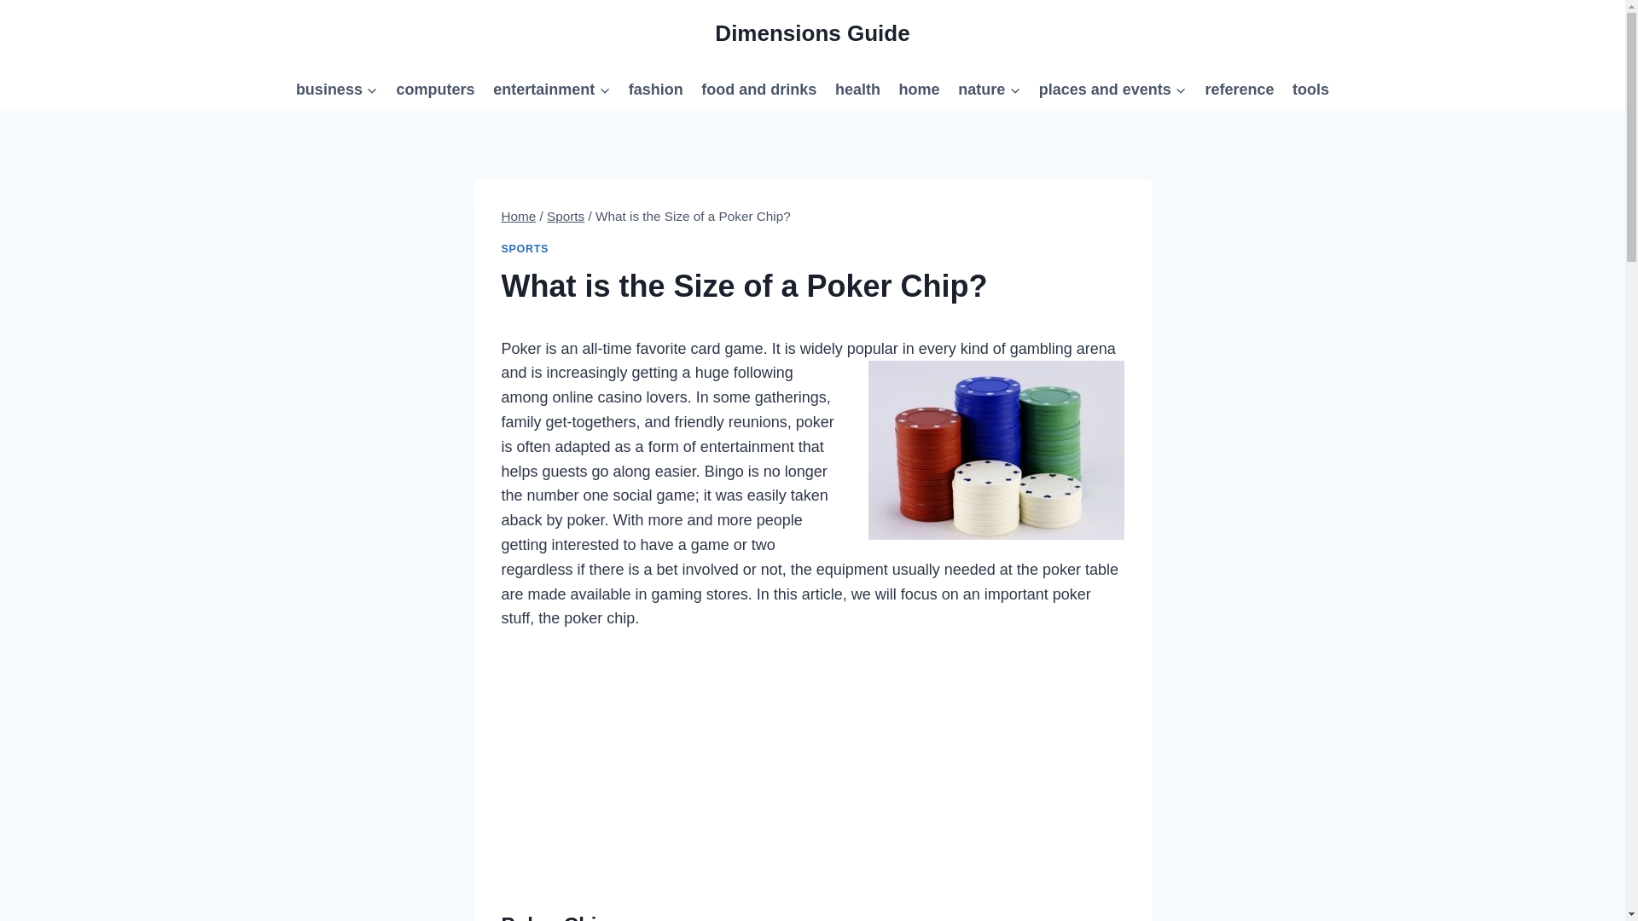 This screenshot has width=1638, height=921. What do you see at coordinates (1112, 89) in the screenshot?
I see `places and events` at bounding box center [1112, 89].